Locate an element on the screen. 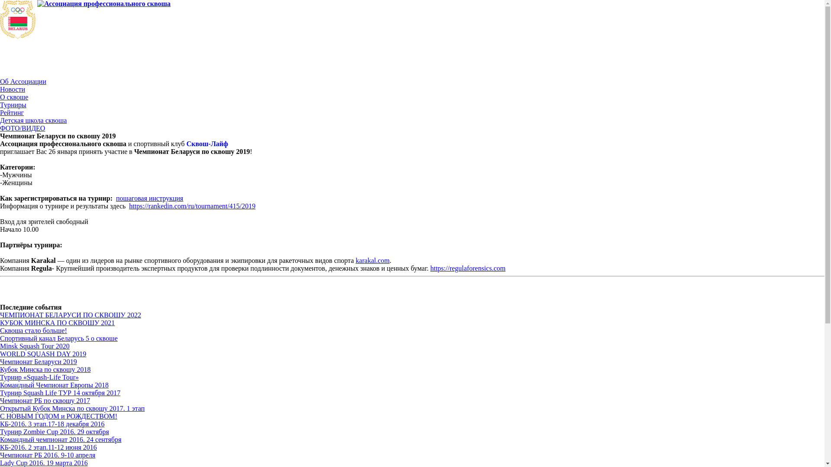  karakal.com is located at coordinates (373, 260).